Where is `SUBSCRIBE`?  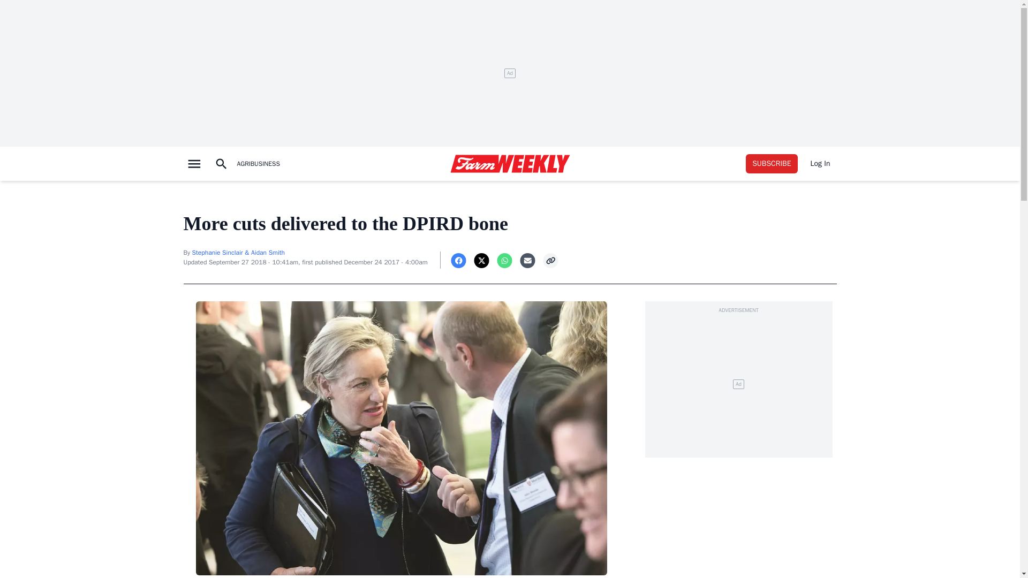 SUBSCRIBE is located at coordinates (772, 164).